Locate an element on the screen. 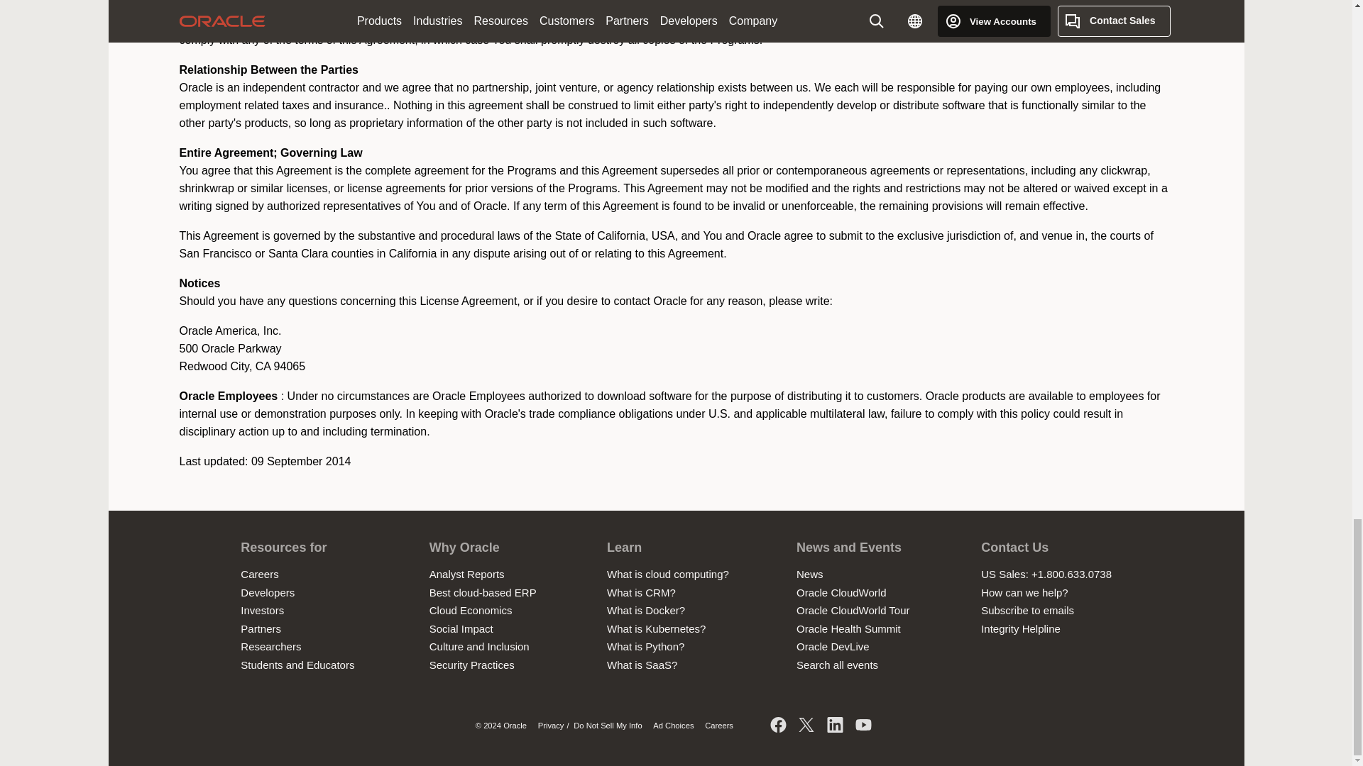  Students and Educators is located at coordinates (297, 665).